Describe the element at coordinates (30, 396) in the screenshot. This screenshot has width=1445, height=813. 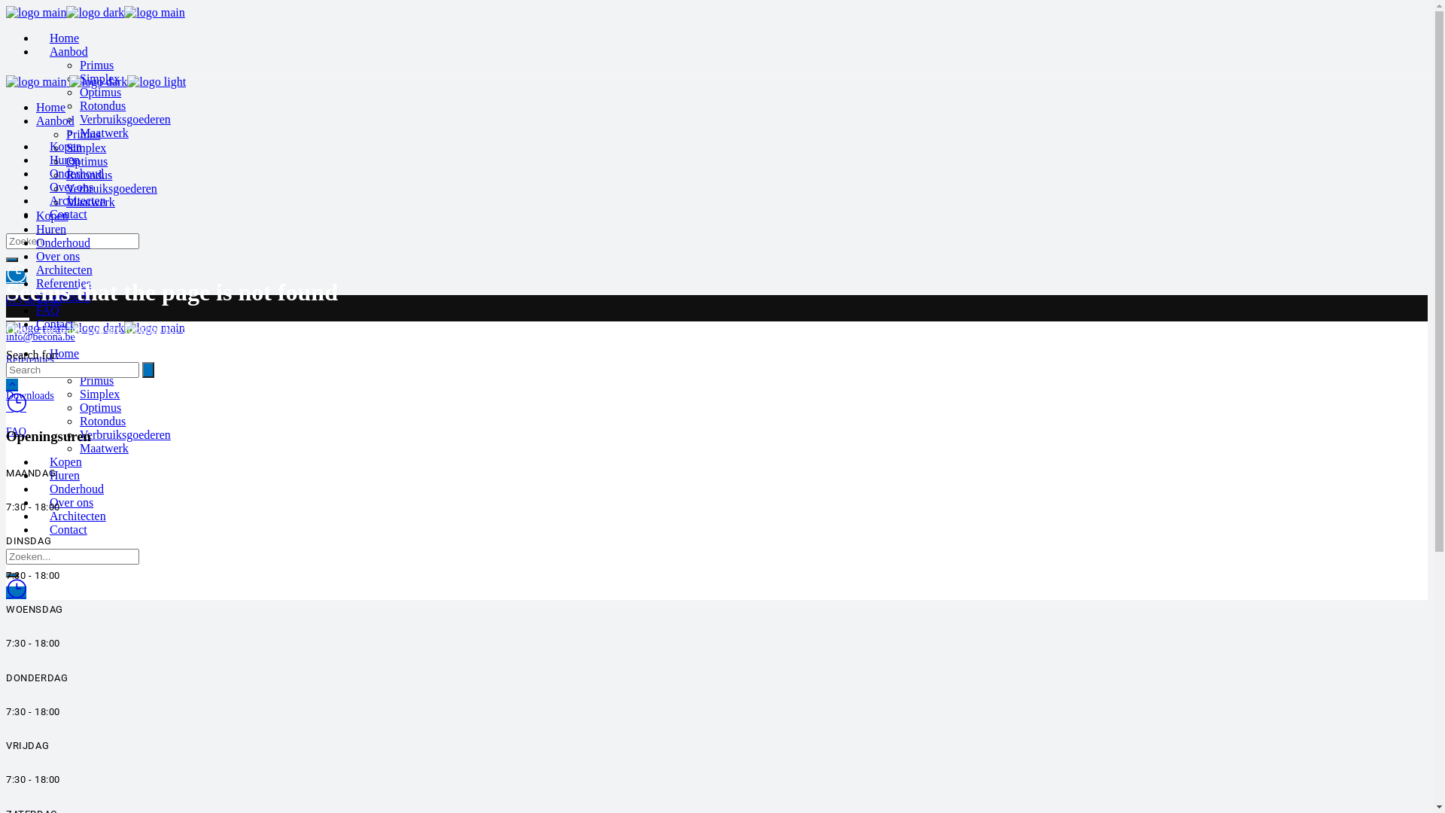
I see `Downloads` at that location.